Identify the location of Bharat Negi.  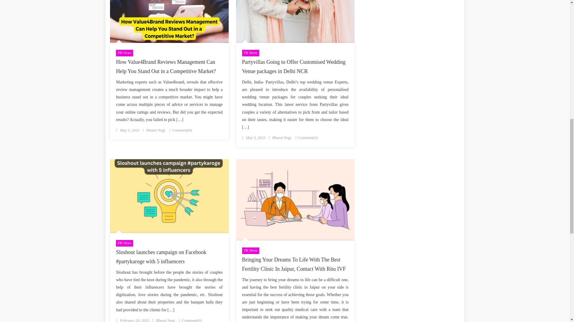
(155, 130).